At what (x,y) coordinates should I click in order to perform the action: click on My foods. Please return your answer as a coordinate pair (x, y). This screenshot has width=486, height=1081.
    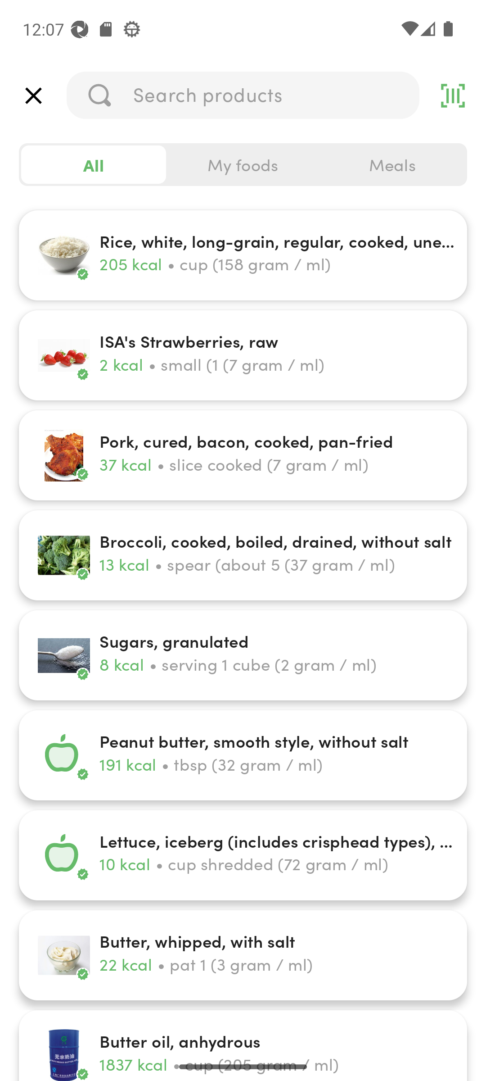
    Looking at the image, I should click on (243, 165).